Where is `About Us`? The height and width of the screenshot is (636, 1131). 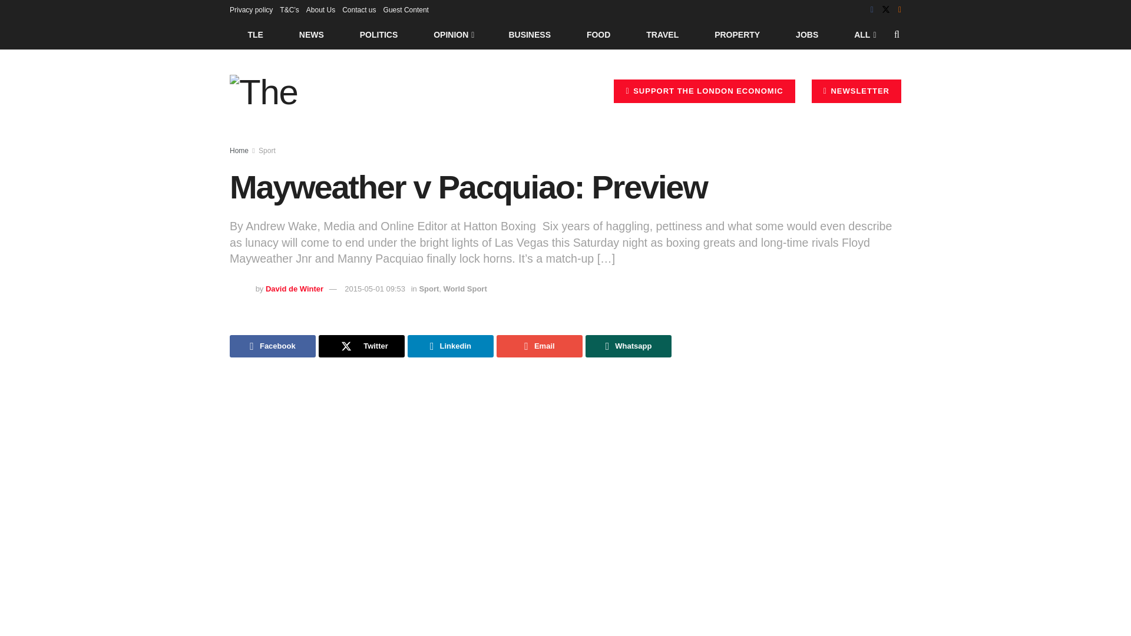 About Us is located at coordinates (320, 9).